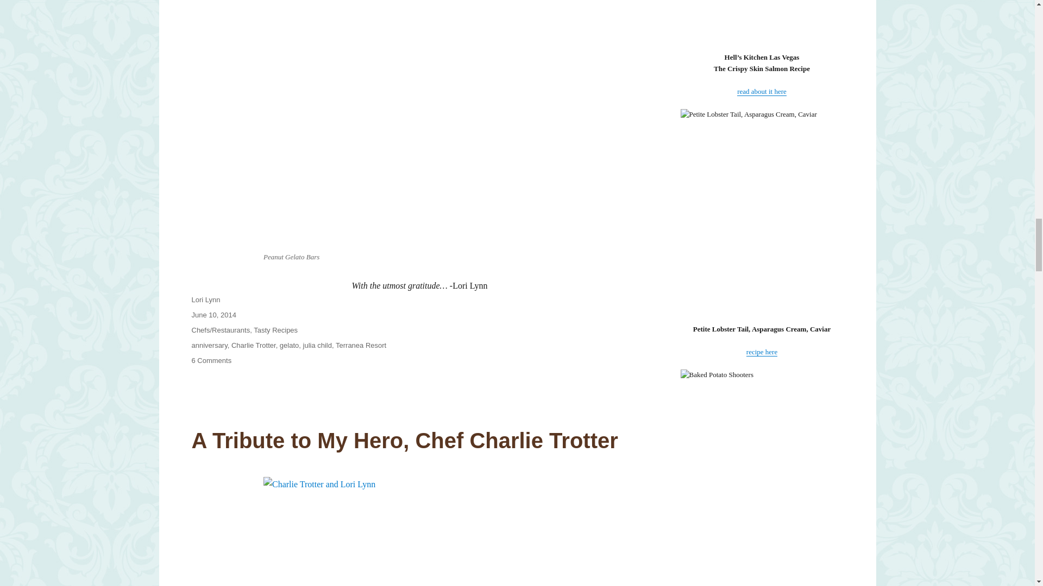  Describe the element at coordinates (209, 345) in the screenshot. I see `anniversary` at that location.